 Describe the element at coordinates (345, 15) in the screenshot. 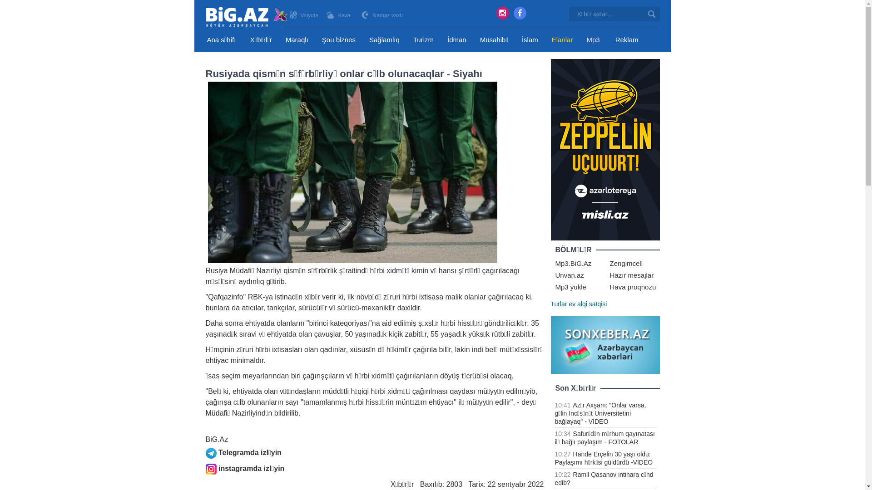

I see `Hava` at that location.